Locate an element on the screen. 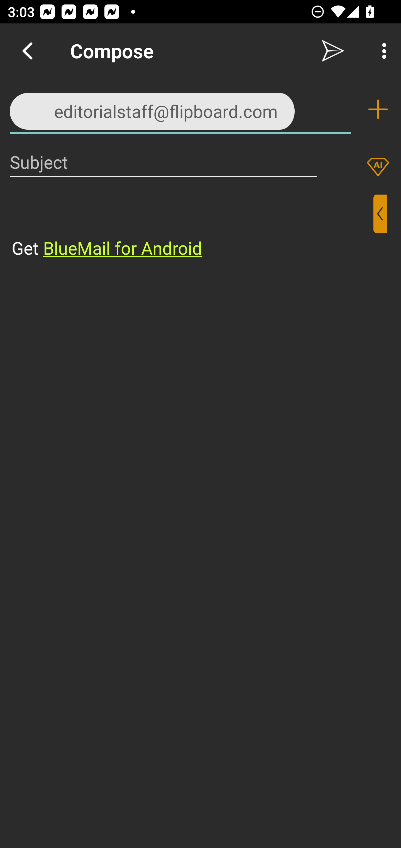 Image resolution: width=401 pixels, height=848 pixels. <editorialstaff@flipboard.com>,  is located at coordinates (180, 109).